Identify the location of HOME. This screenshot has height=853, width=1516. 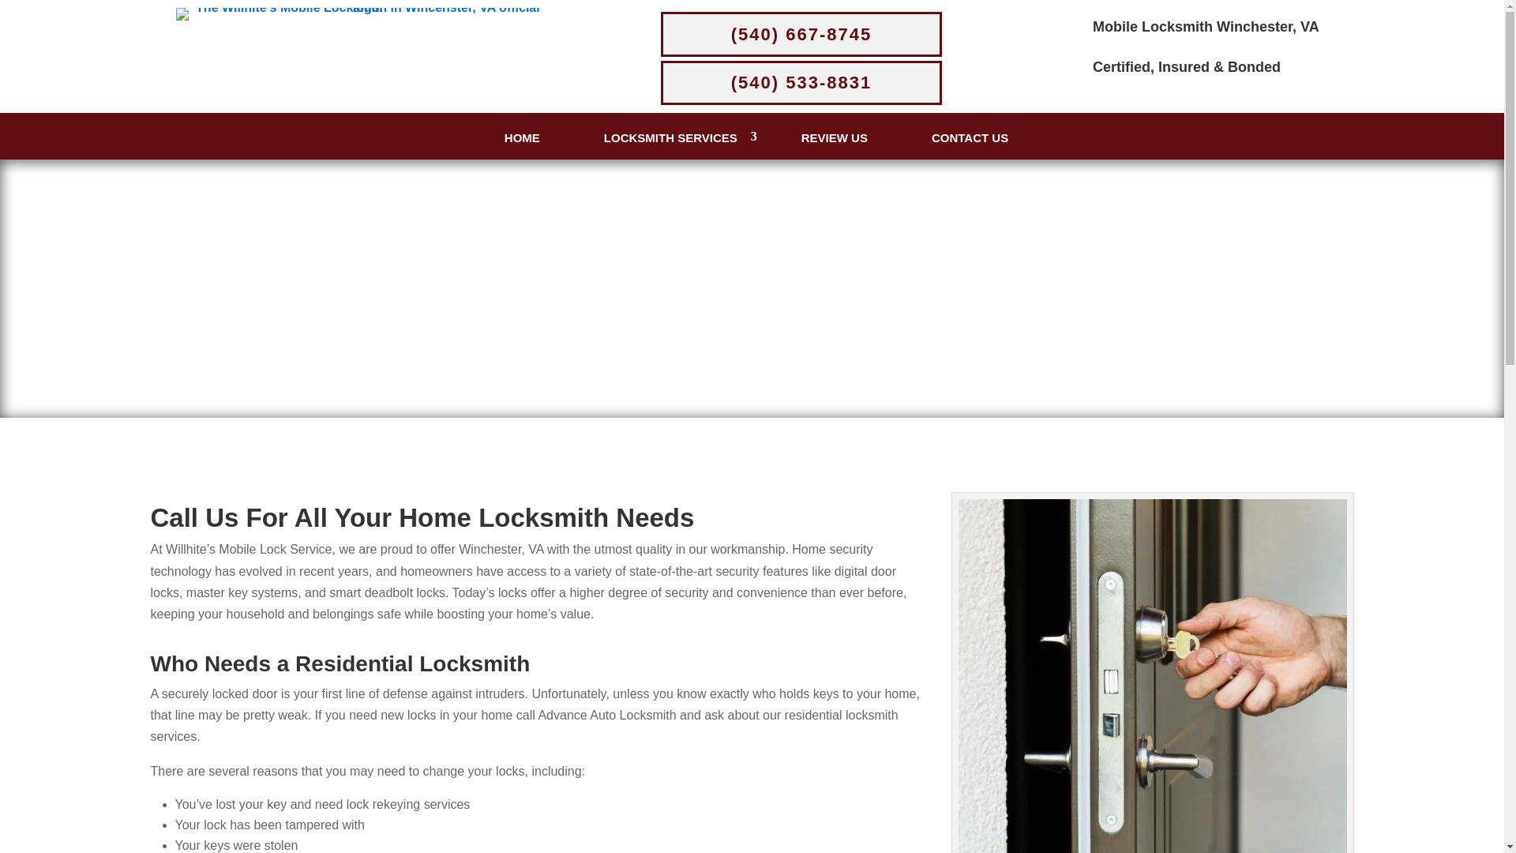
(522, 137).